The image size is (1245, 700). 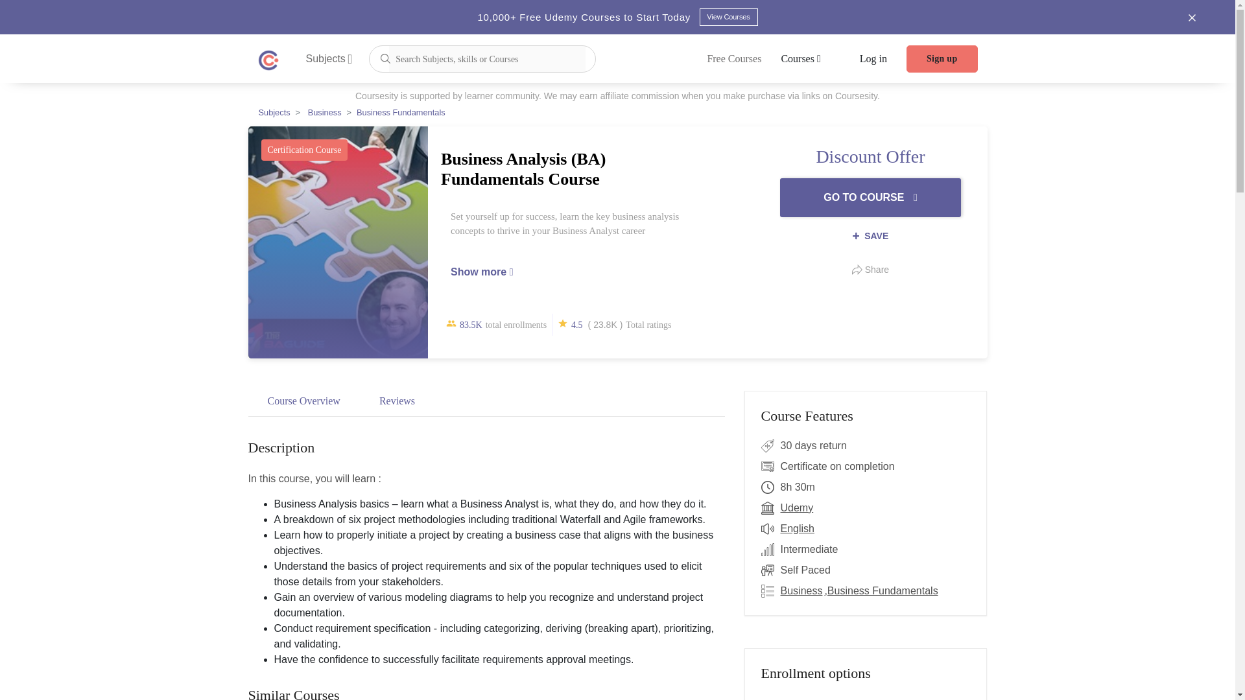 I want to click on Type, so click(x=770, y=570).